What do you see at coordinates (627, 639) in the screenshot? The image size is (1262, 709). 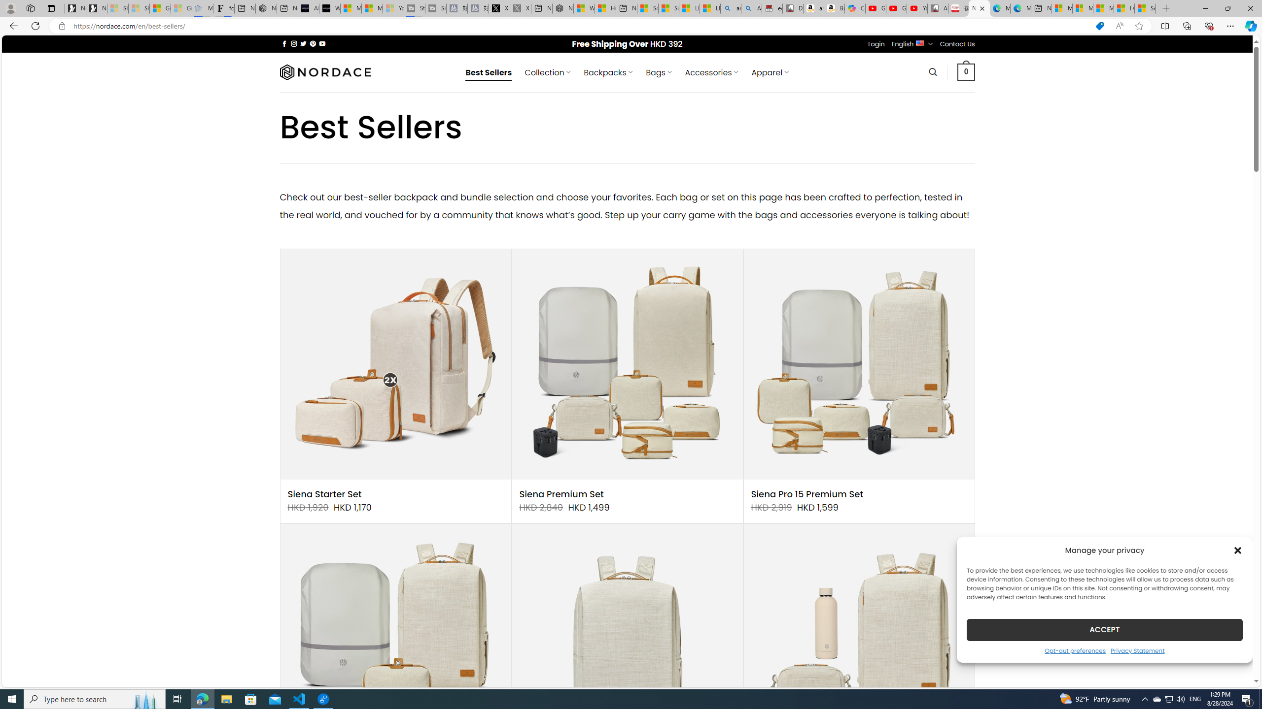 I see `Nordace Siena Pro 15 Backpack` at bounding box center [627, 639].